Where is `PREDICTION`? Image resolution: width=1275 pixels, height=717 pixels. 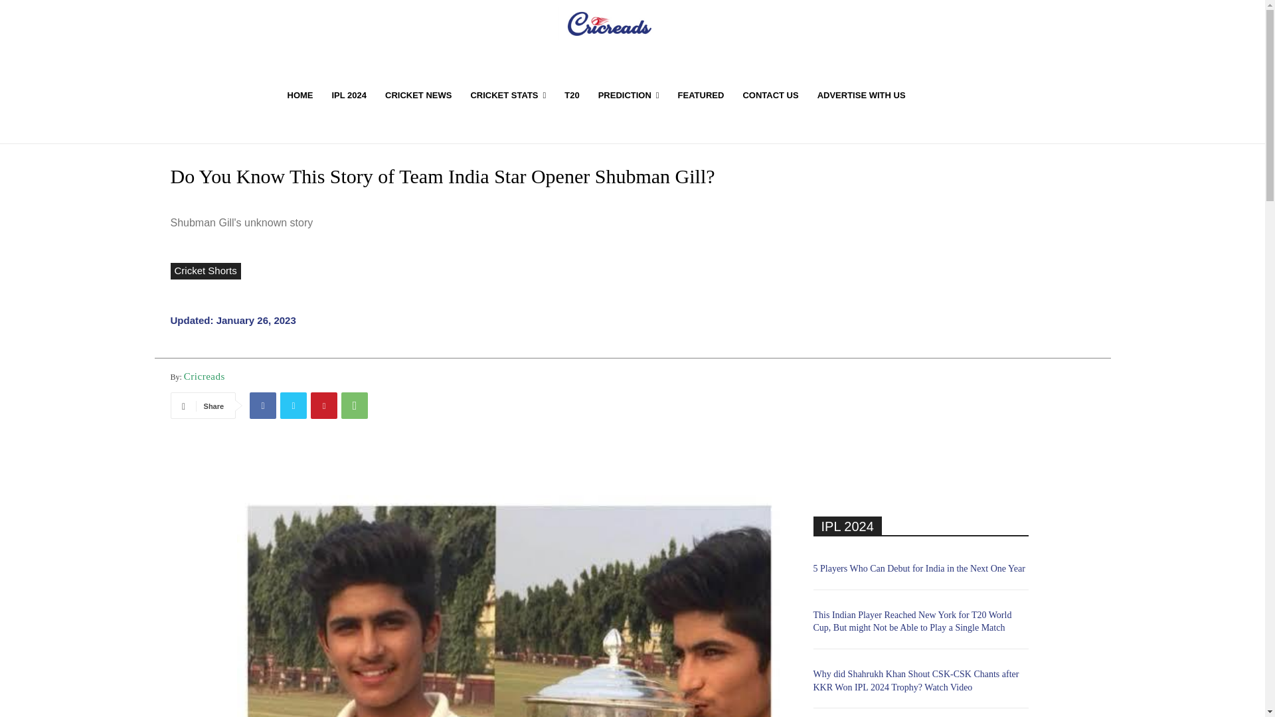
PREDICTION is located at coordinates (628, 96).